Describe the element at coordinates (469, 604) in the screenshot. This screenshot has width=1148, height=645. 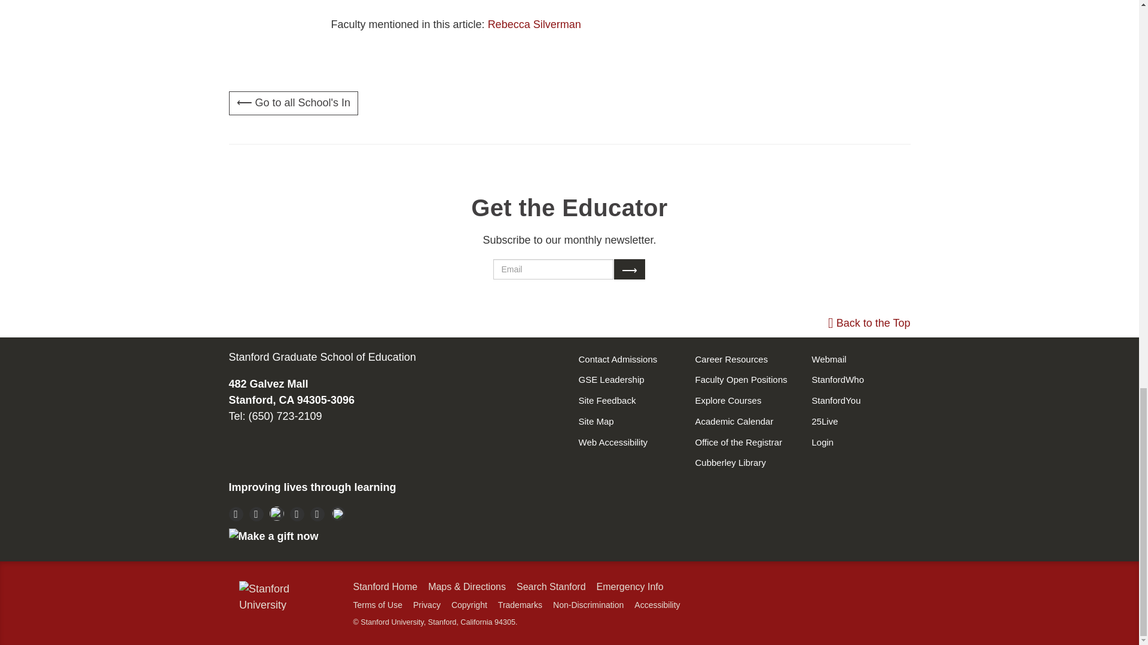
I see `Report alleged copyright infringement` at that location.